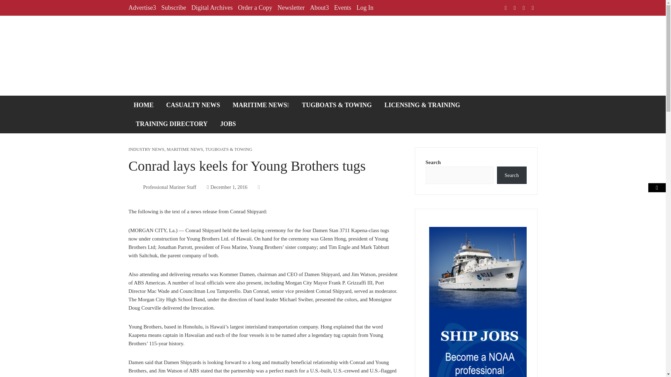 The image size is (671, 377). What do you see at coordinates (185, 149) in the screenshot?
I see `MARITIME NEWS` at bounding box center [185, 149].